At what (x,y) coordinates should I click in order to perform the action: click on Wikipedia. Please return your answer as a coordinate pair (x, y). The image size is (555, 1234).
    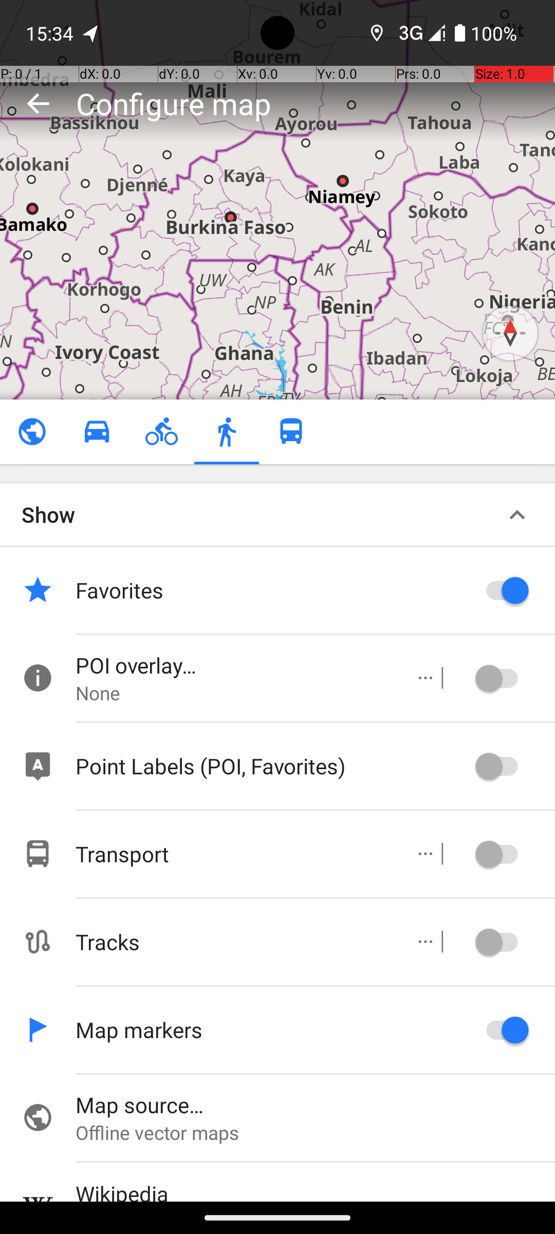
    Looking at the image, I should click on (316, 1190).